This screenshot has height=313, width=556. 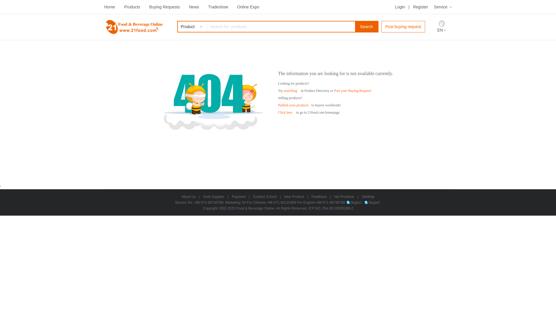 What do you see at coordinates (285, 112) in the screenshot?
I see `Click here` at bounding box center [285, 112].